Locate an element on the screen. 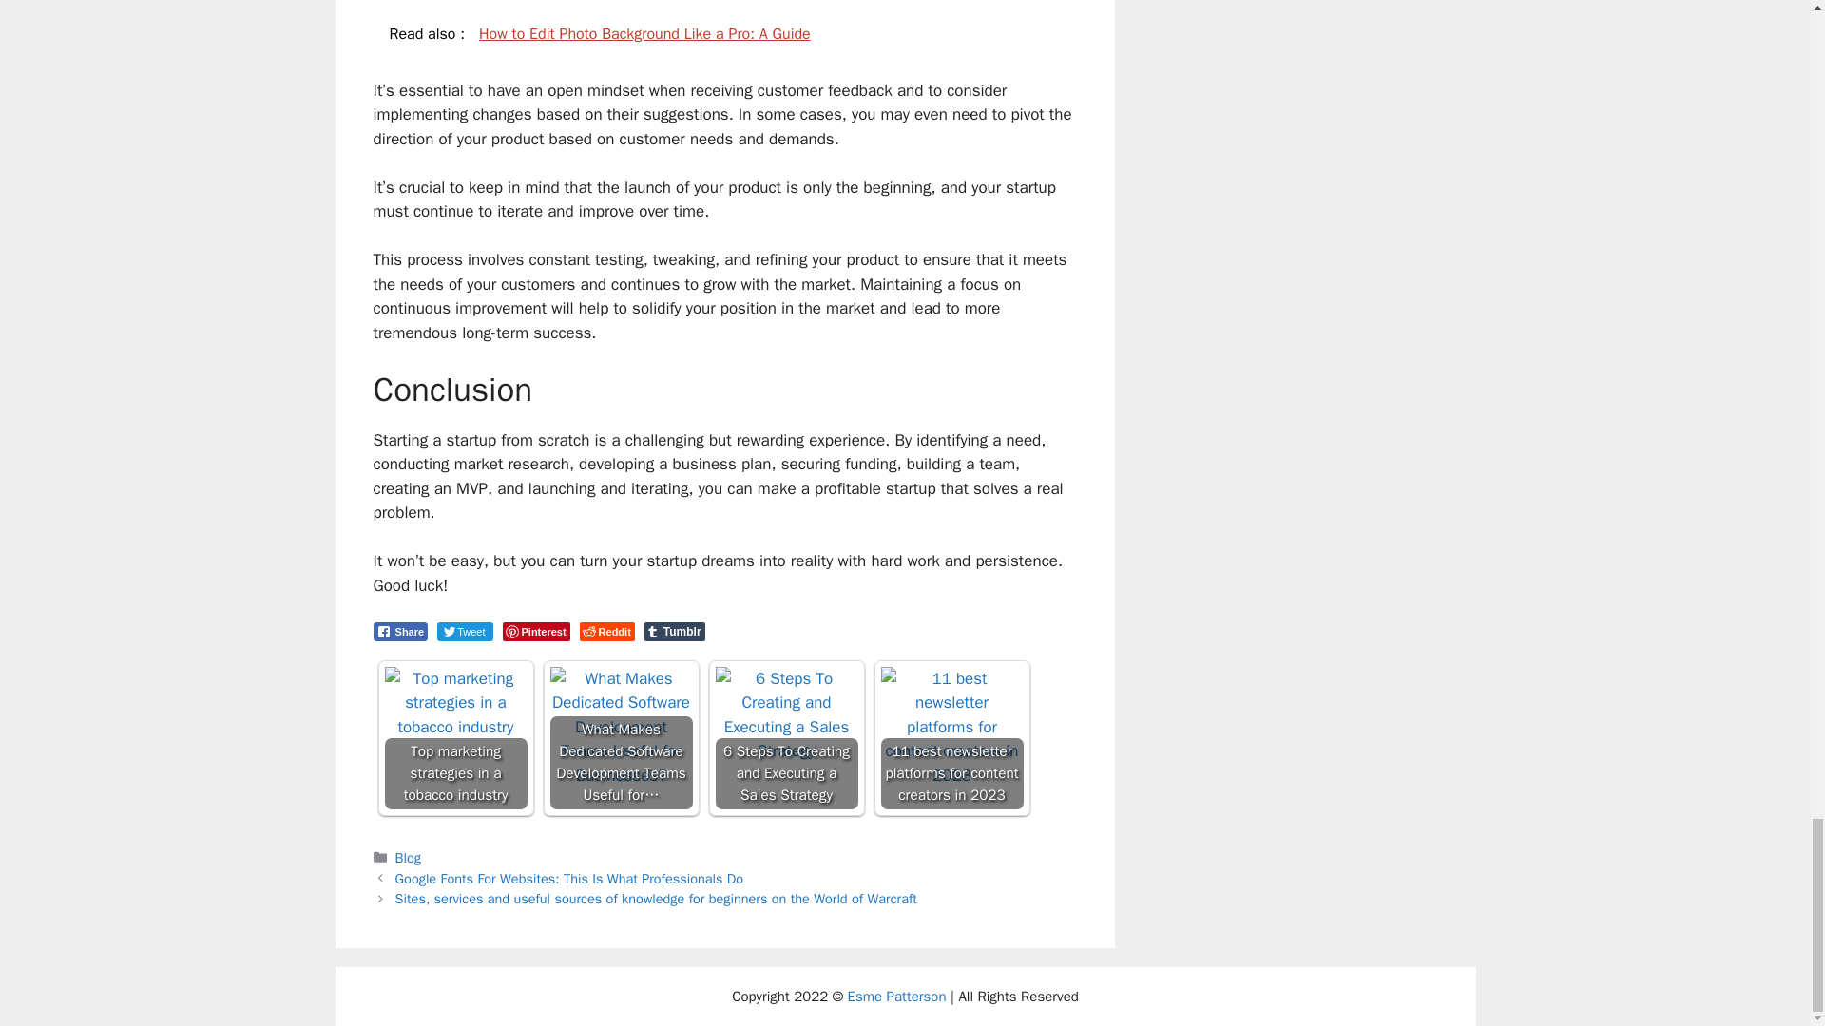 The height and width of the screenshot is (1026, 1825). Reddit is located at coordinates (607, 631).